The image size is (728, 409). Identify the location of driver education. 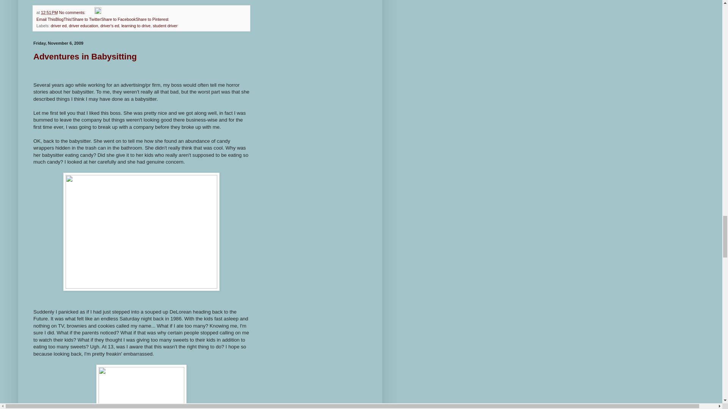
(83, 26).